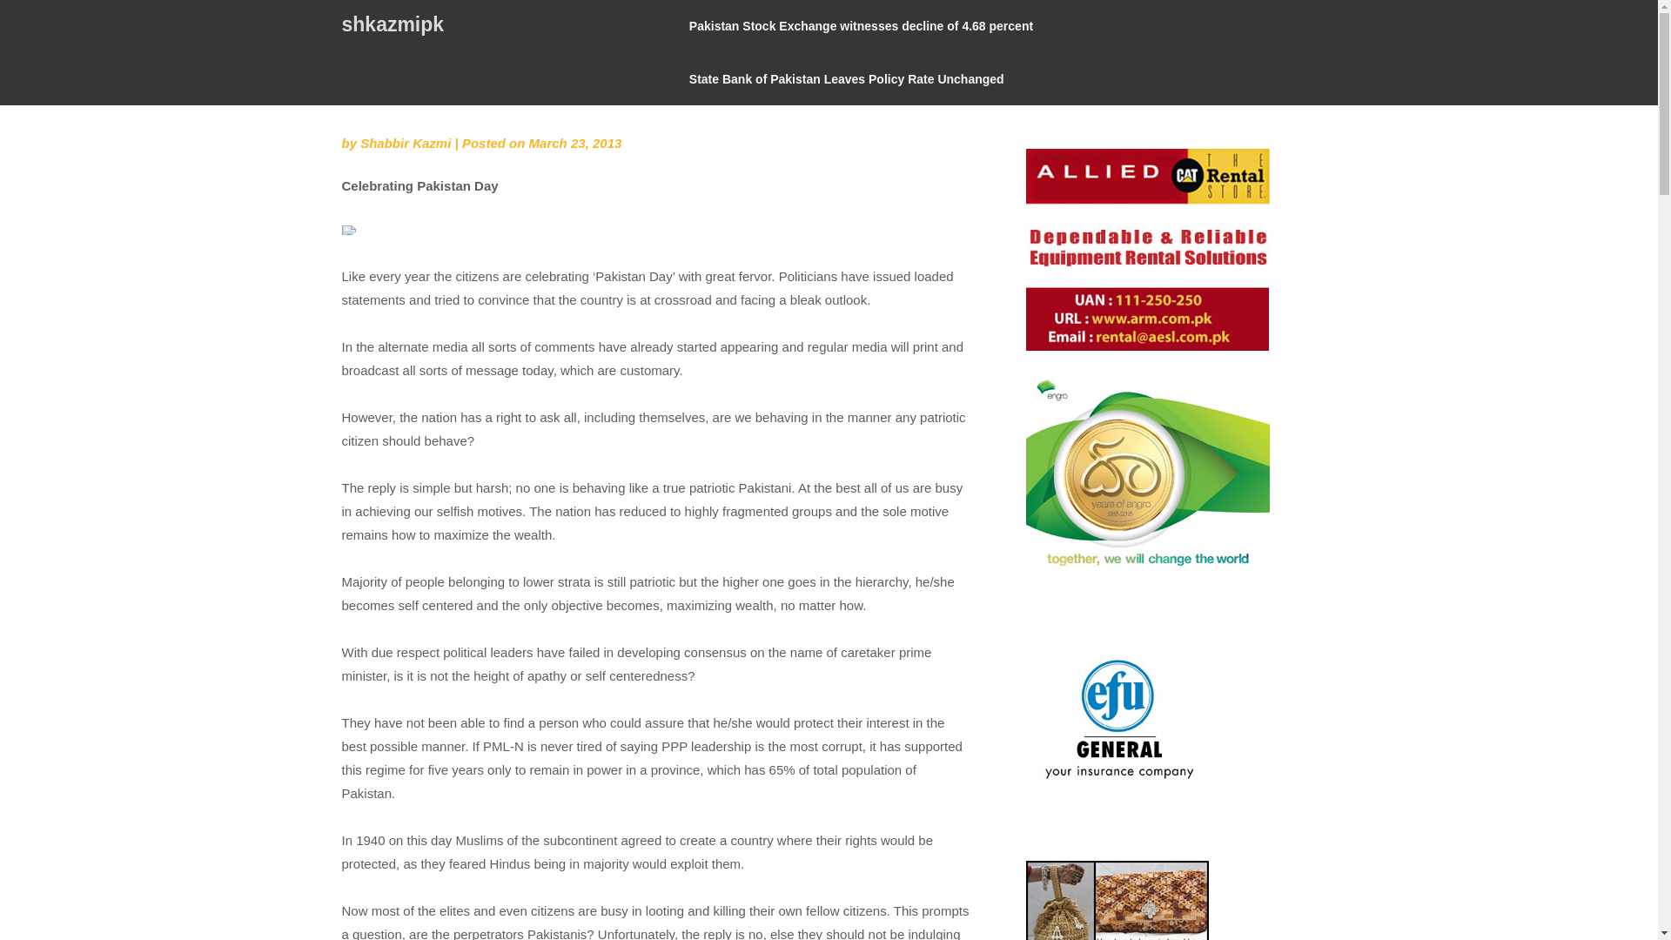 Image resolution: width=1671 pixels, height=940 pixels. Describe the element at coordinates (392, 24) in the screenshot. I see `shkazmipk` at that location.